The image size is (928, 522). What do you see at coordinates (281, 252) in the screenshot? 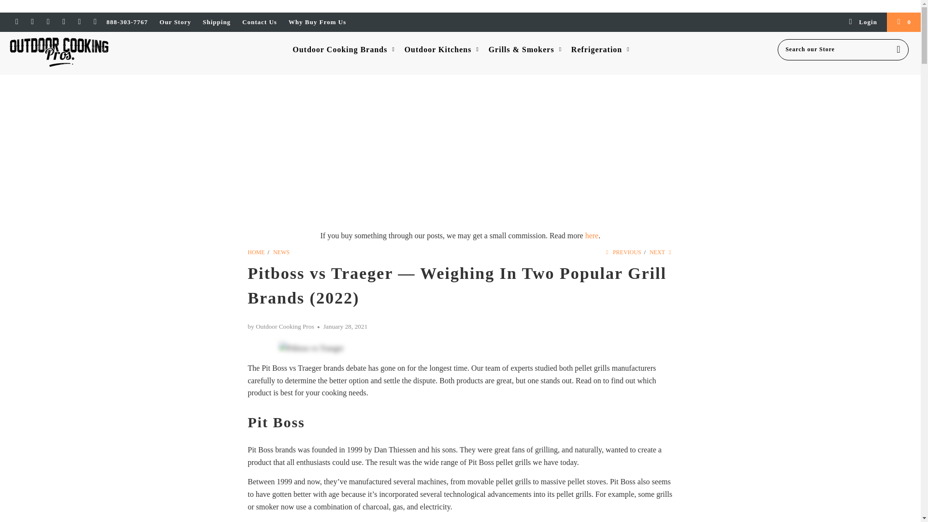
I see `News` at bounding box center [281, 252].